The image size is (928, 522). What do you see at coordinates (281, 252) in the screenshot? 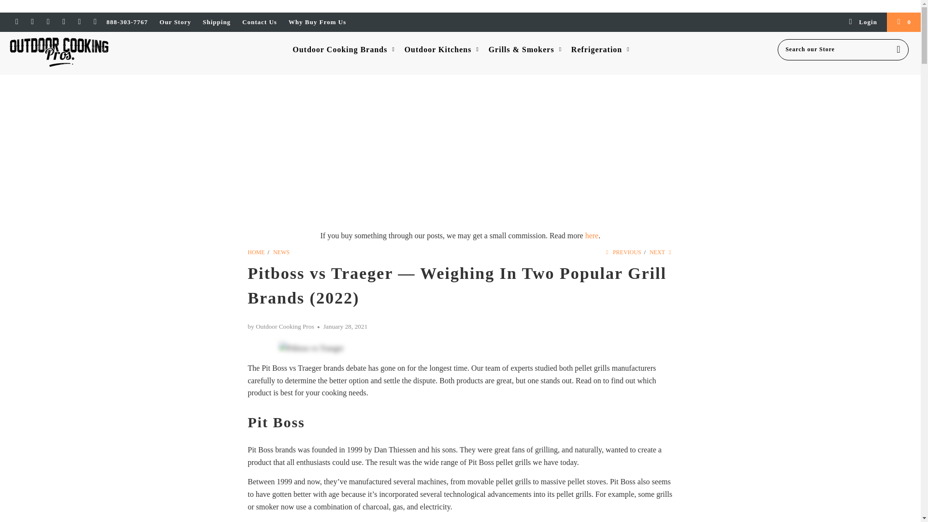
I see `News` at bounding box center [281, 252].